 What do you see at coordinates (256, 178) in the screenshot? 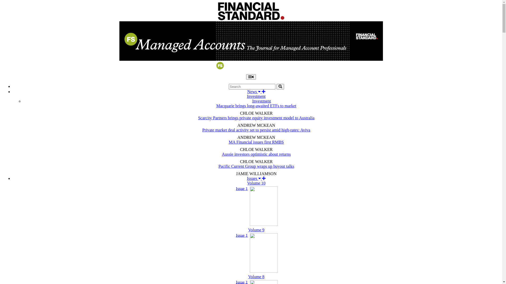
I see `Issues` at bounding box center [256, 178].